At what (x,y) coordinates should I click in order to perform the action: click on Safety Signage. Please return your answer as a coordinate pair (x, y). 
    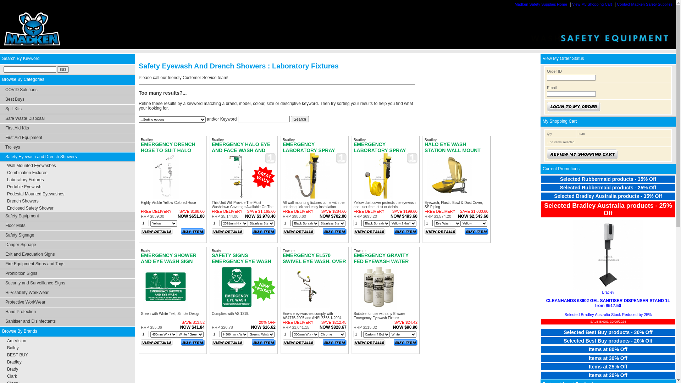
    Looking at the image, I should click on (67, 235).